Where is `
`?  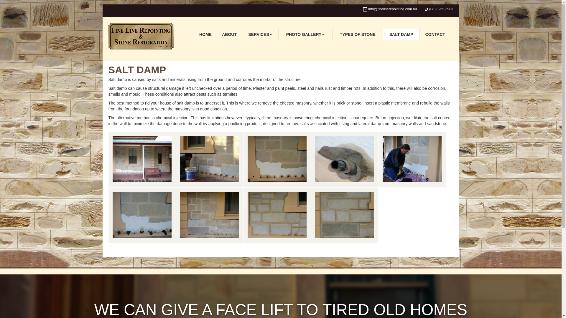 
 is located at coordinates (344, 160).